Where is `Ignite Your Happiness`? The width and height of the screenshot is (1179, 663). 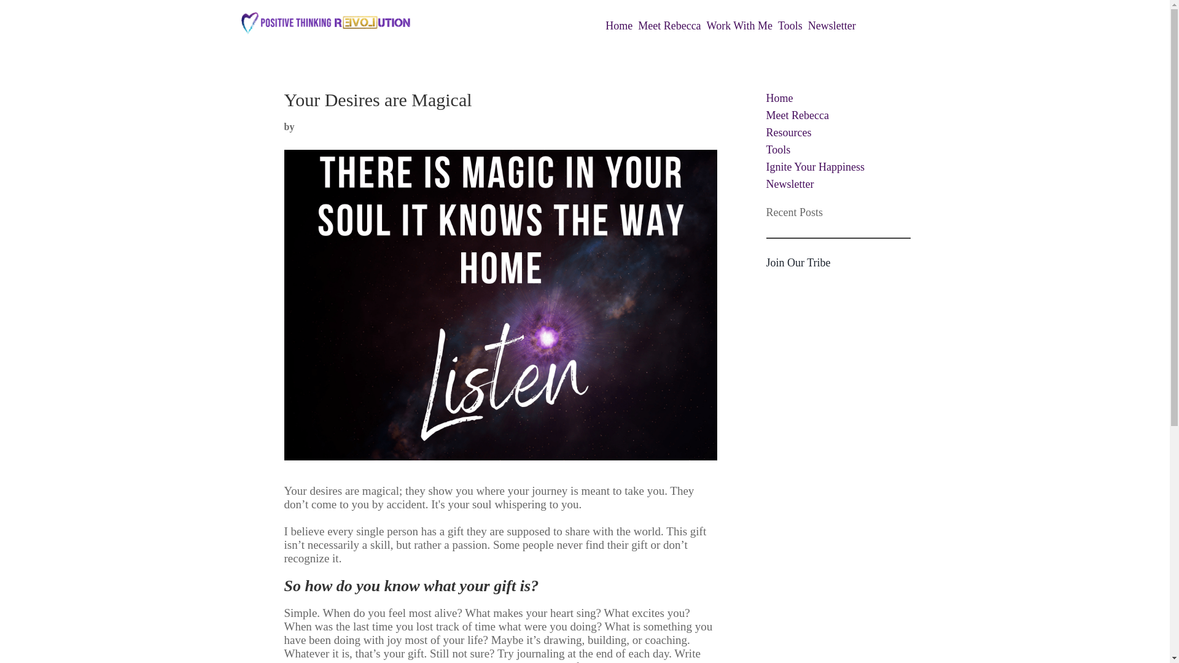 Ignite Your Happiness is located at coordinates (815, 167).